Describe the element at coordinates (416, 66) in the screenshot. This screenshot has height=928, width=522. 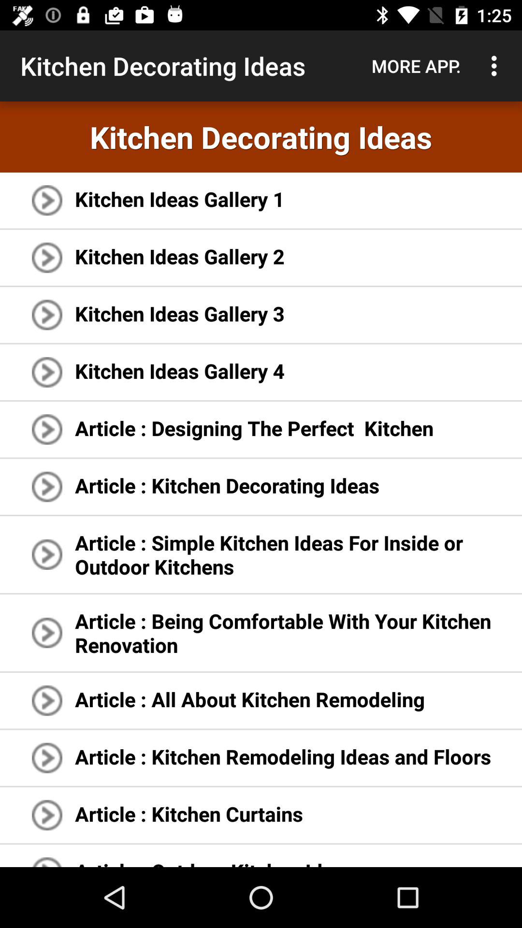
I see `scroll until more app. icon` at that location.